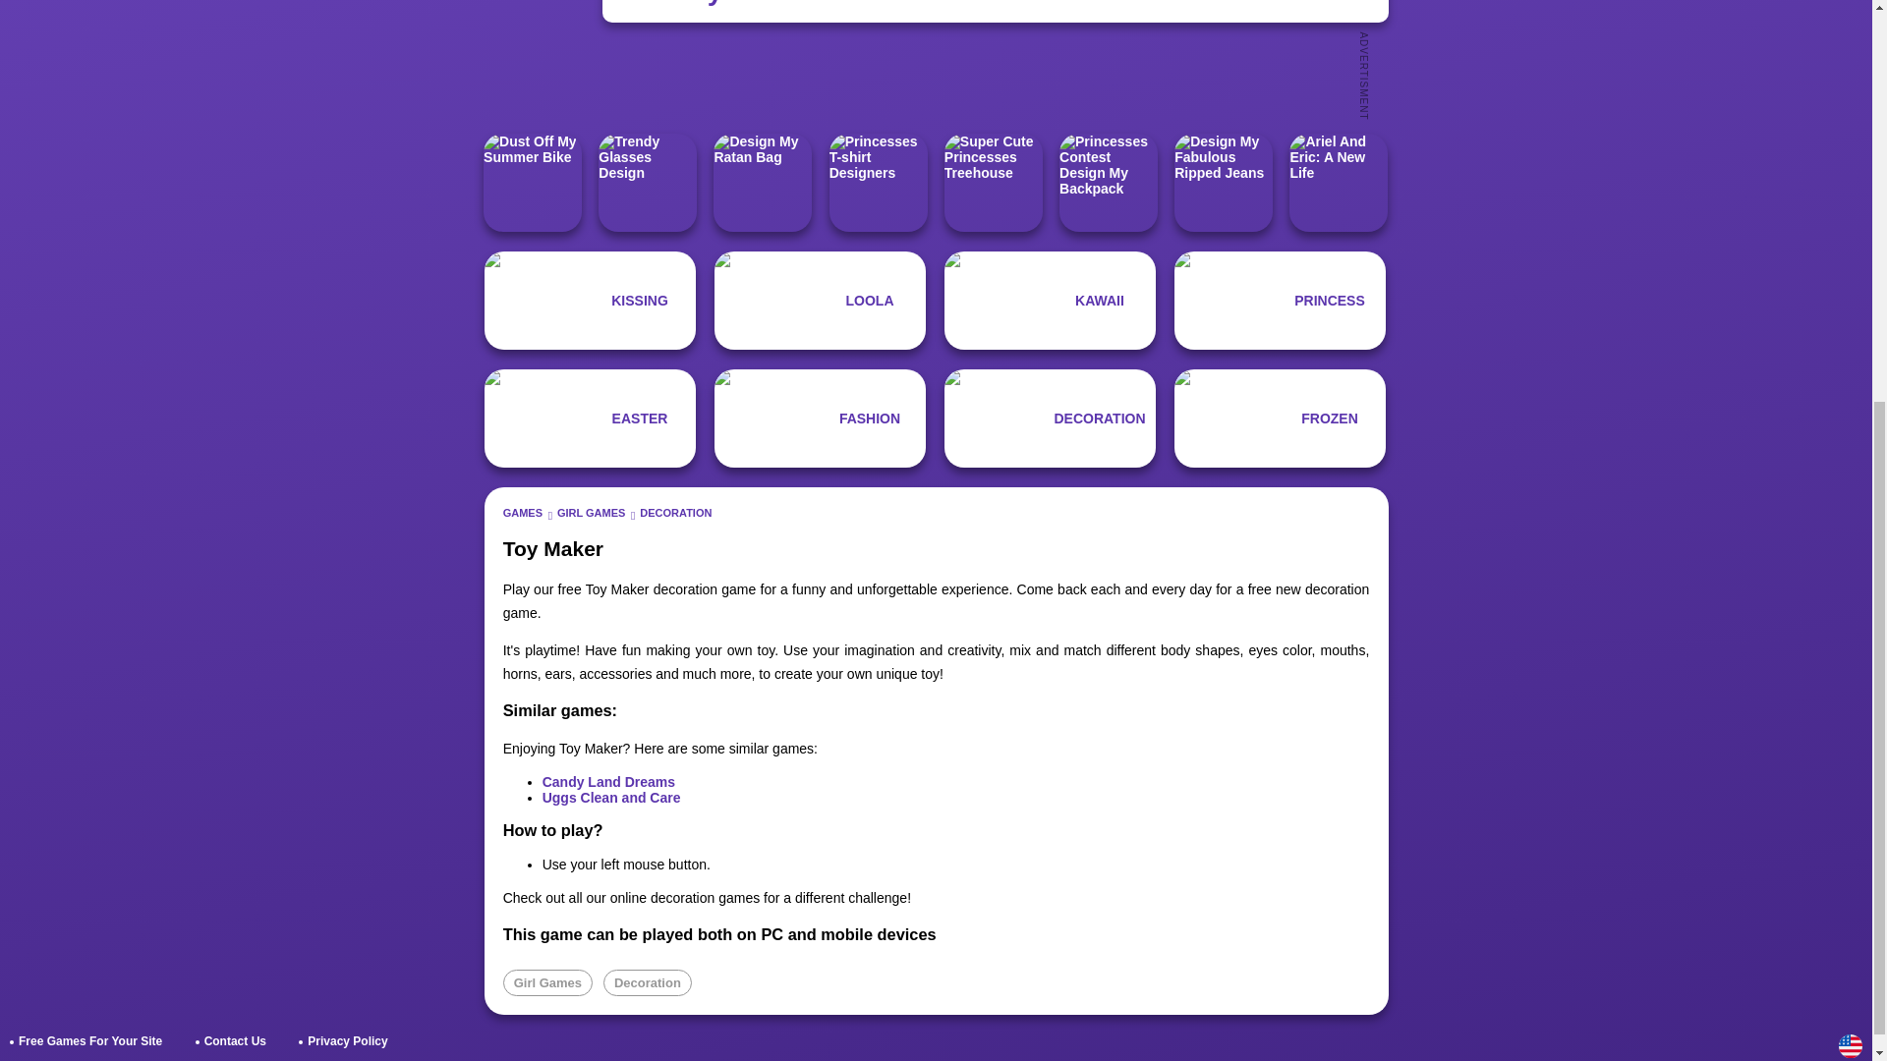 The width and height of the screenshot is (1887, 1061). I want to click on Princess, so click(1280, 301).